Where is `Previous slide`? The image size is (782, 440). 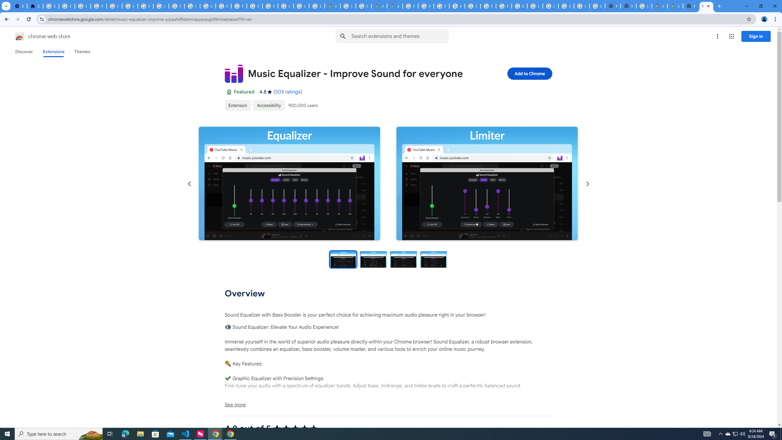 Previous slide is located at coordinates (189, 184).